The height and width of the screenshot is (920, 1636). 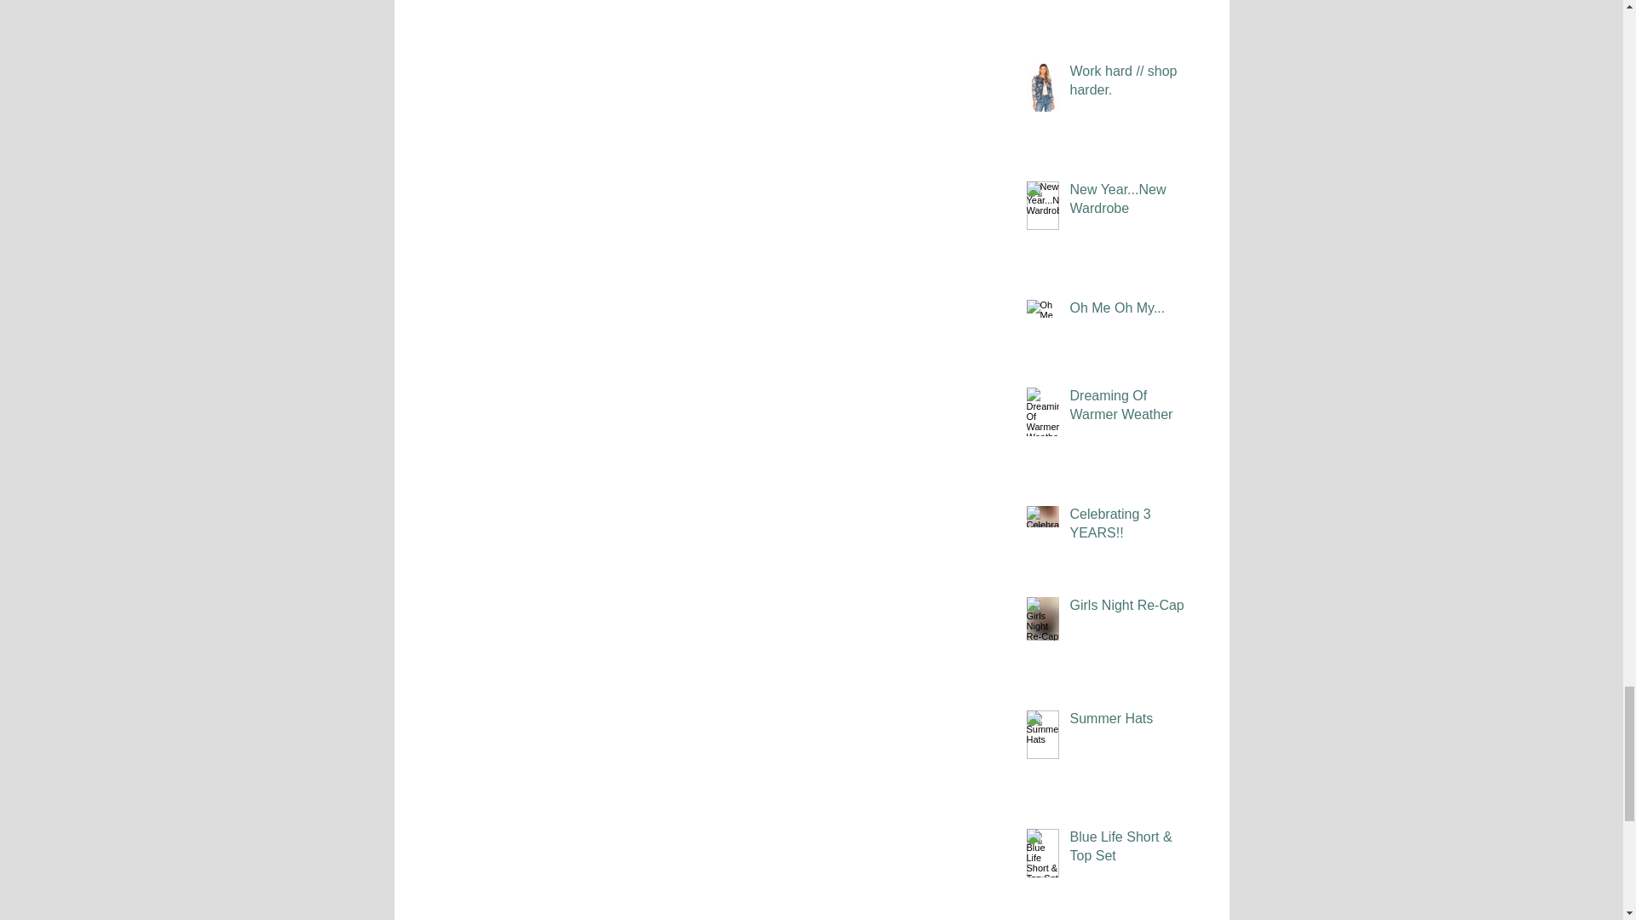 What do you see at coordinates (1131, 526) in the screenshot?
I see `Celebrating 3 YEARS!!` at bounding box center [1131, 526].